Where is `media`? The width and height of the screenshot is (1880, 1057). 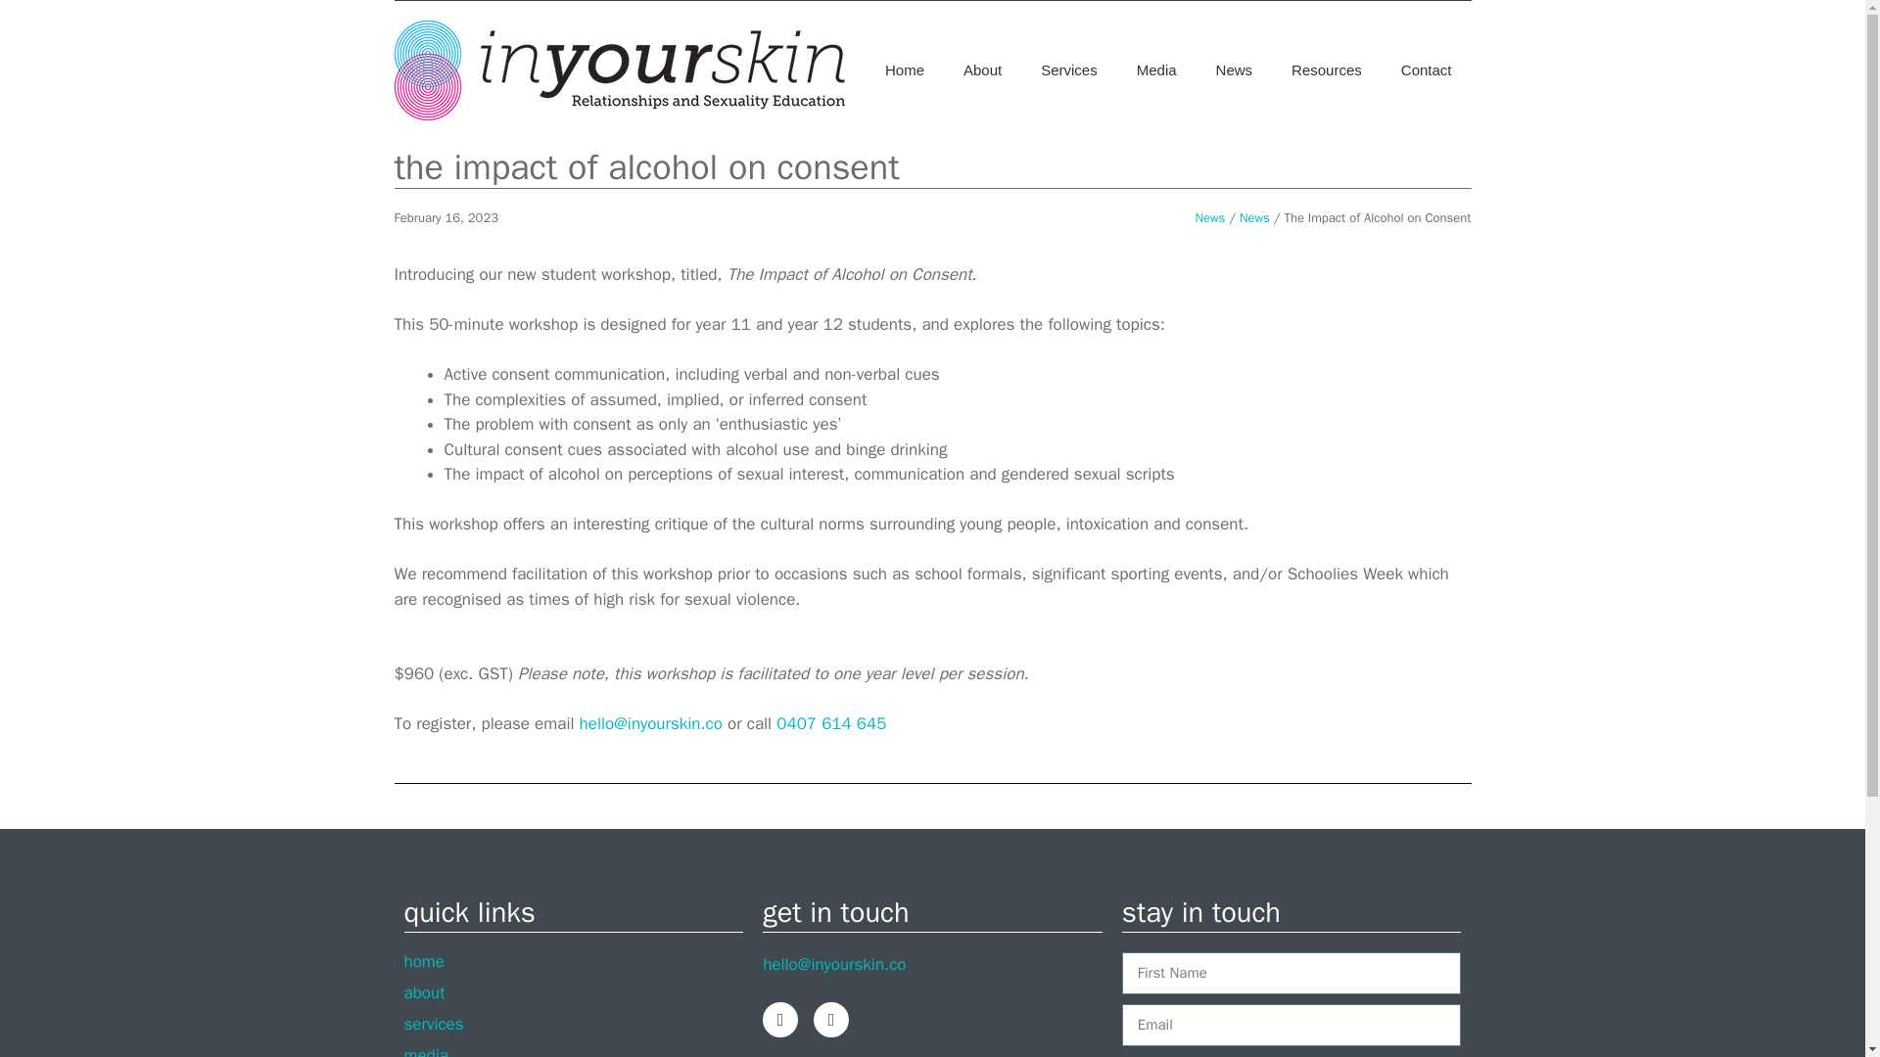
media is located at coordinates (573, 1051).